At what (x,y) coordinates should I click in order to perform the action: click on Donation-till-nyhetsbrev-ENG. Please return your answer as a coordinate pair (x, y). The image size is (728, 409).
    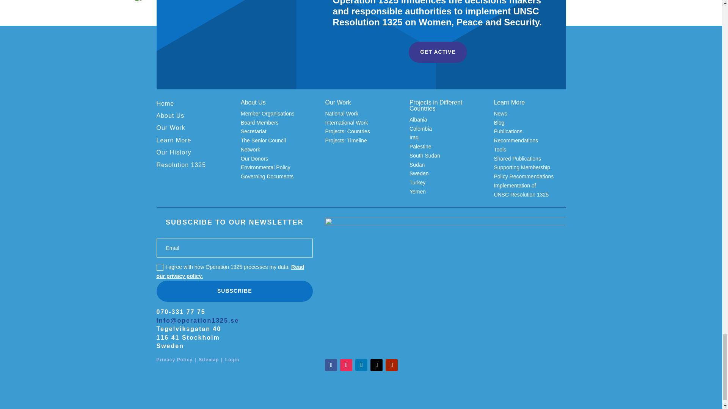
    Looking at the image, I should click on (445, 285).